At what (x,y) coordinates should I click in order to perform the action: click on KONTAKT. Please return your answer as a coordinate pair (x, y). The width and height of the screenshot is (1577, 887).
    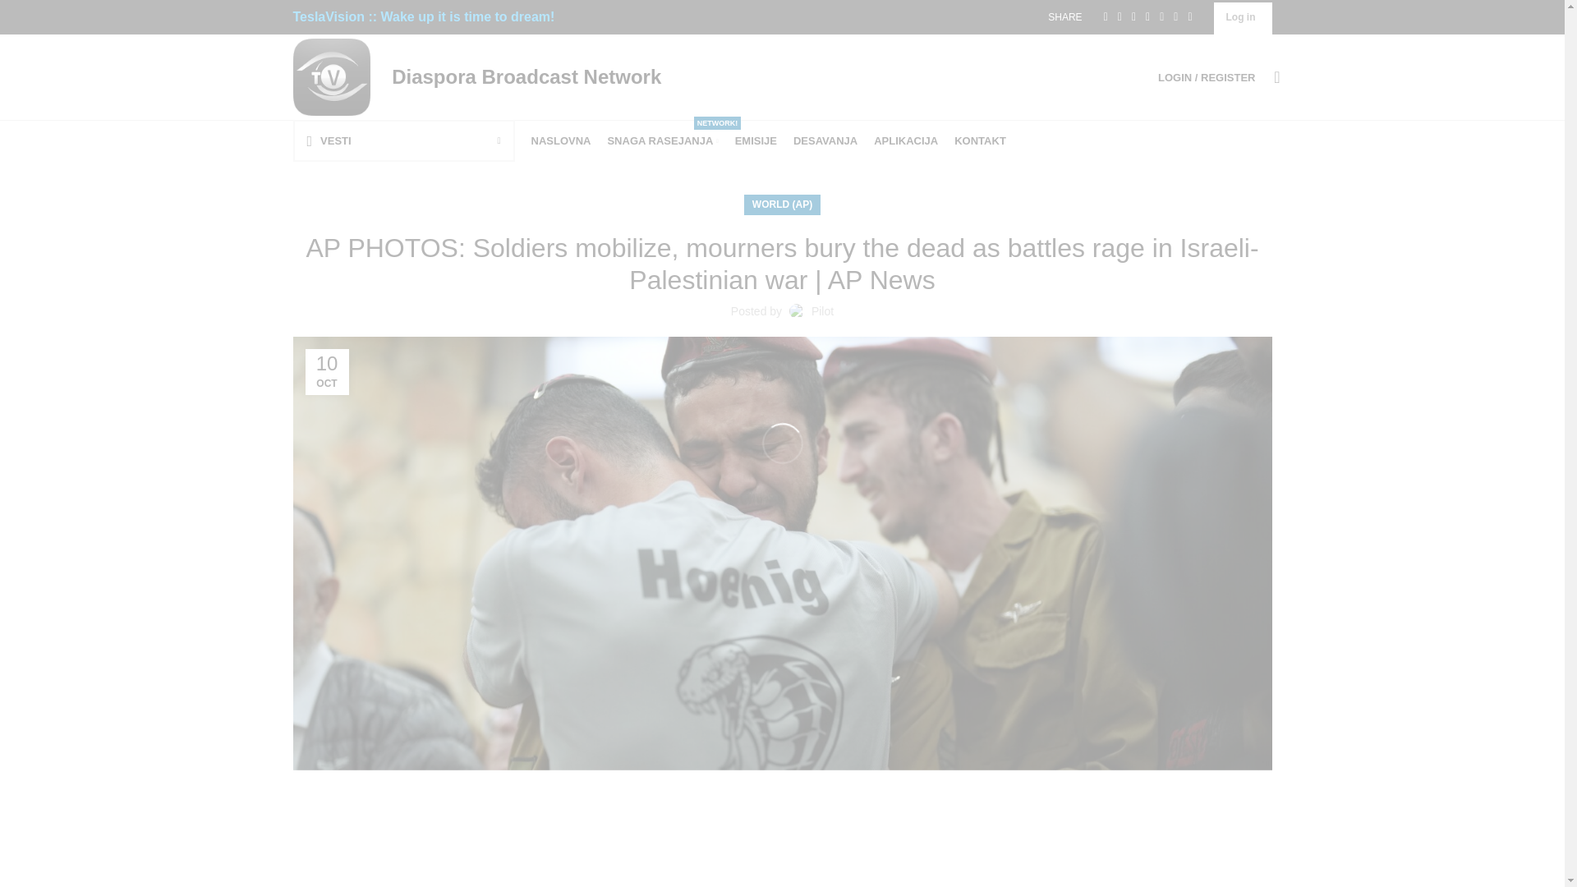
    Looking at the image, I should click on (979, 141).